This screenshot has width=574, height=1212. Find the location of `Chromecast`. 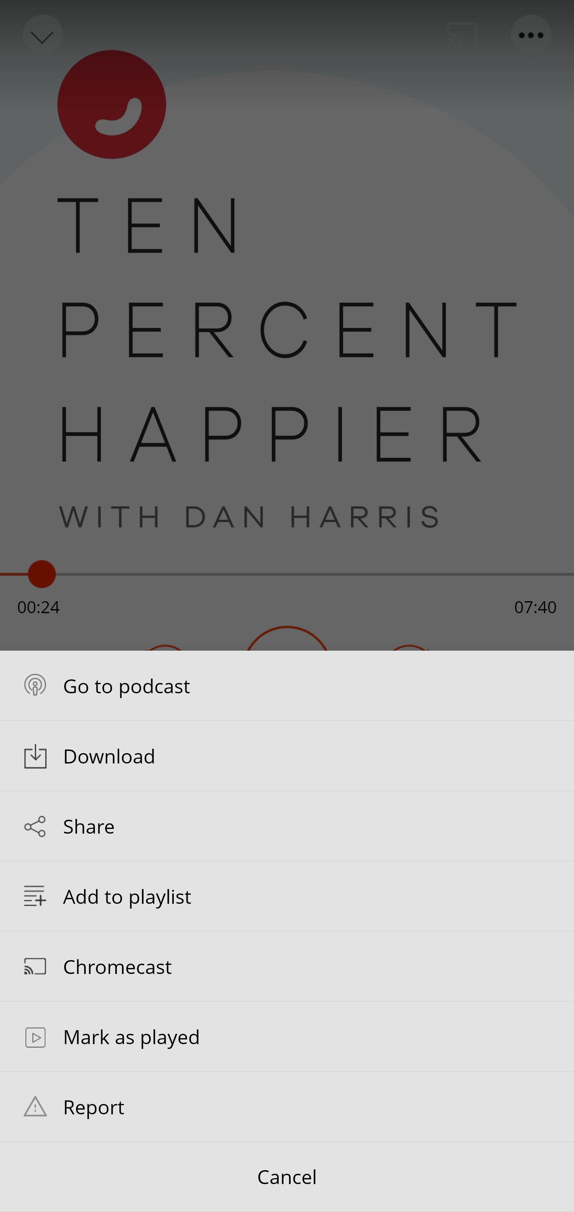

Chromecast is located at coordinates (287, 966).